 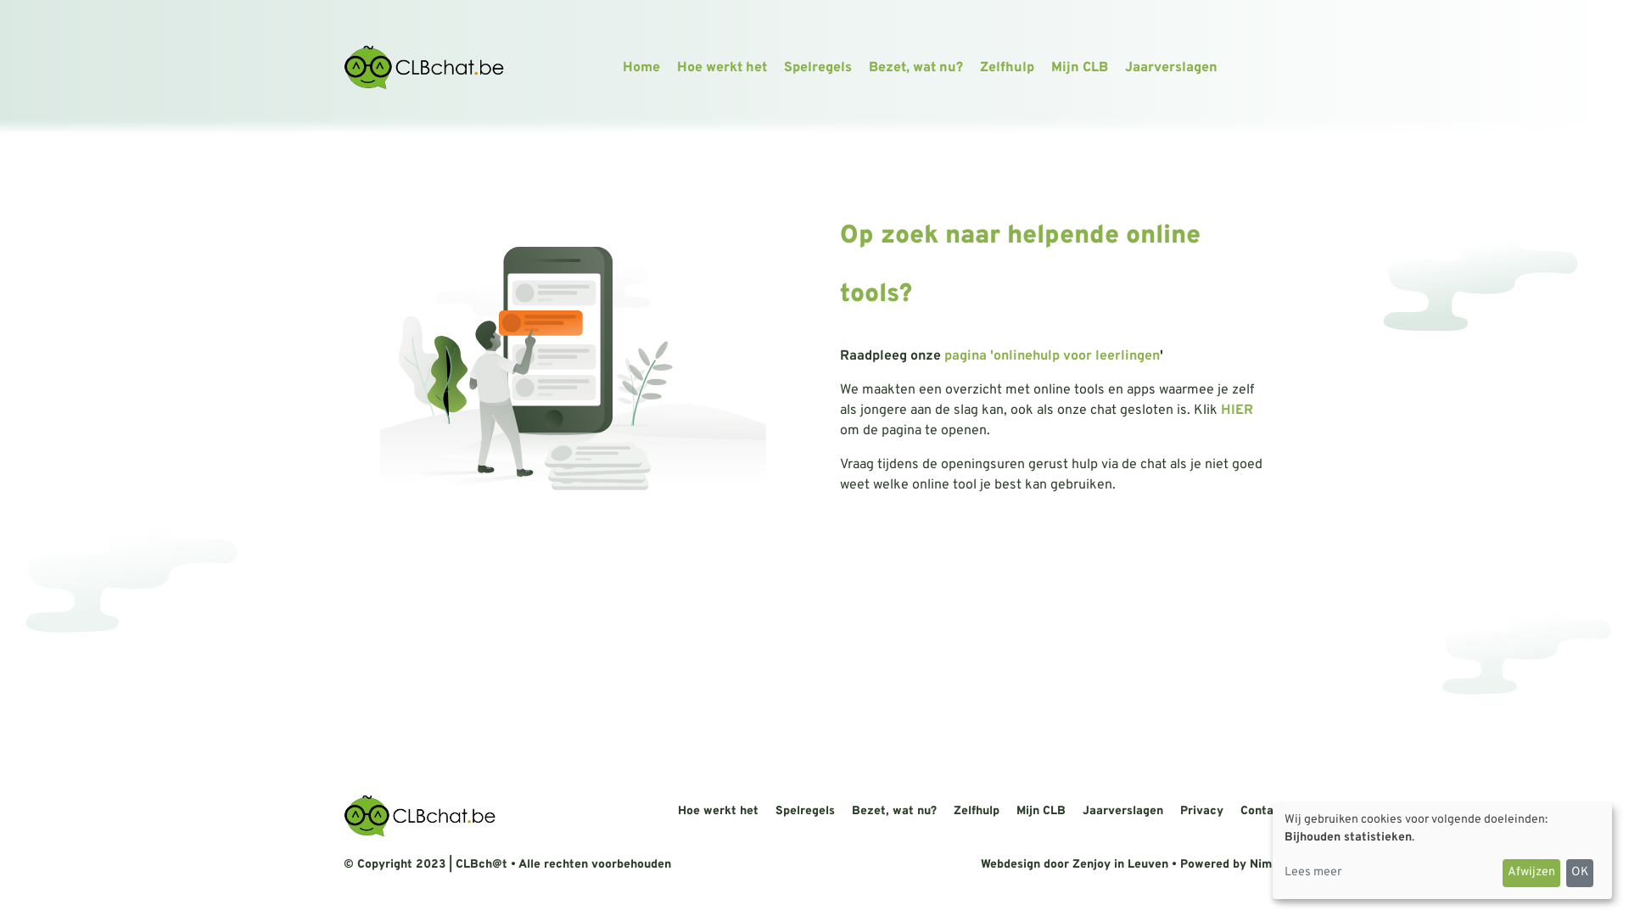 What do you see at coordinates (1580, 872) in the screenshot?
I see `OK` at bounding box center [1580, 872].